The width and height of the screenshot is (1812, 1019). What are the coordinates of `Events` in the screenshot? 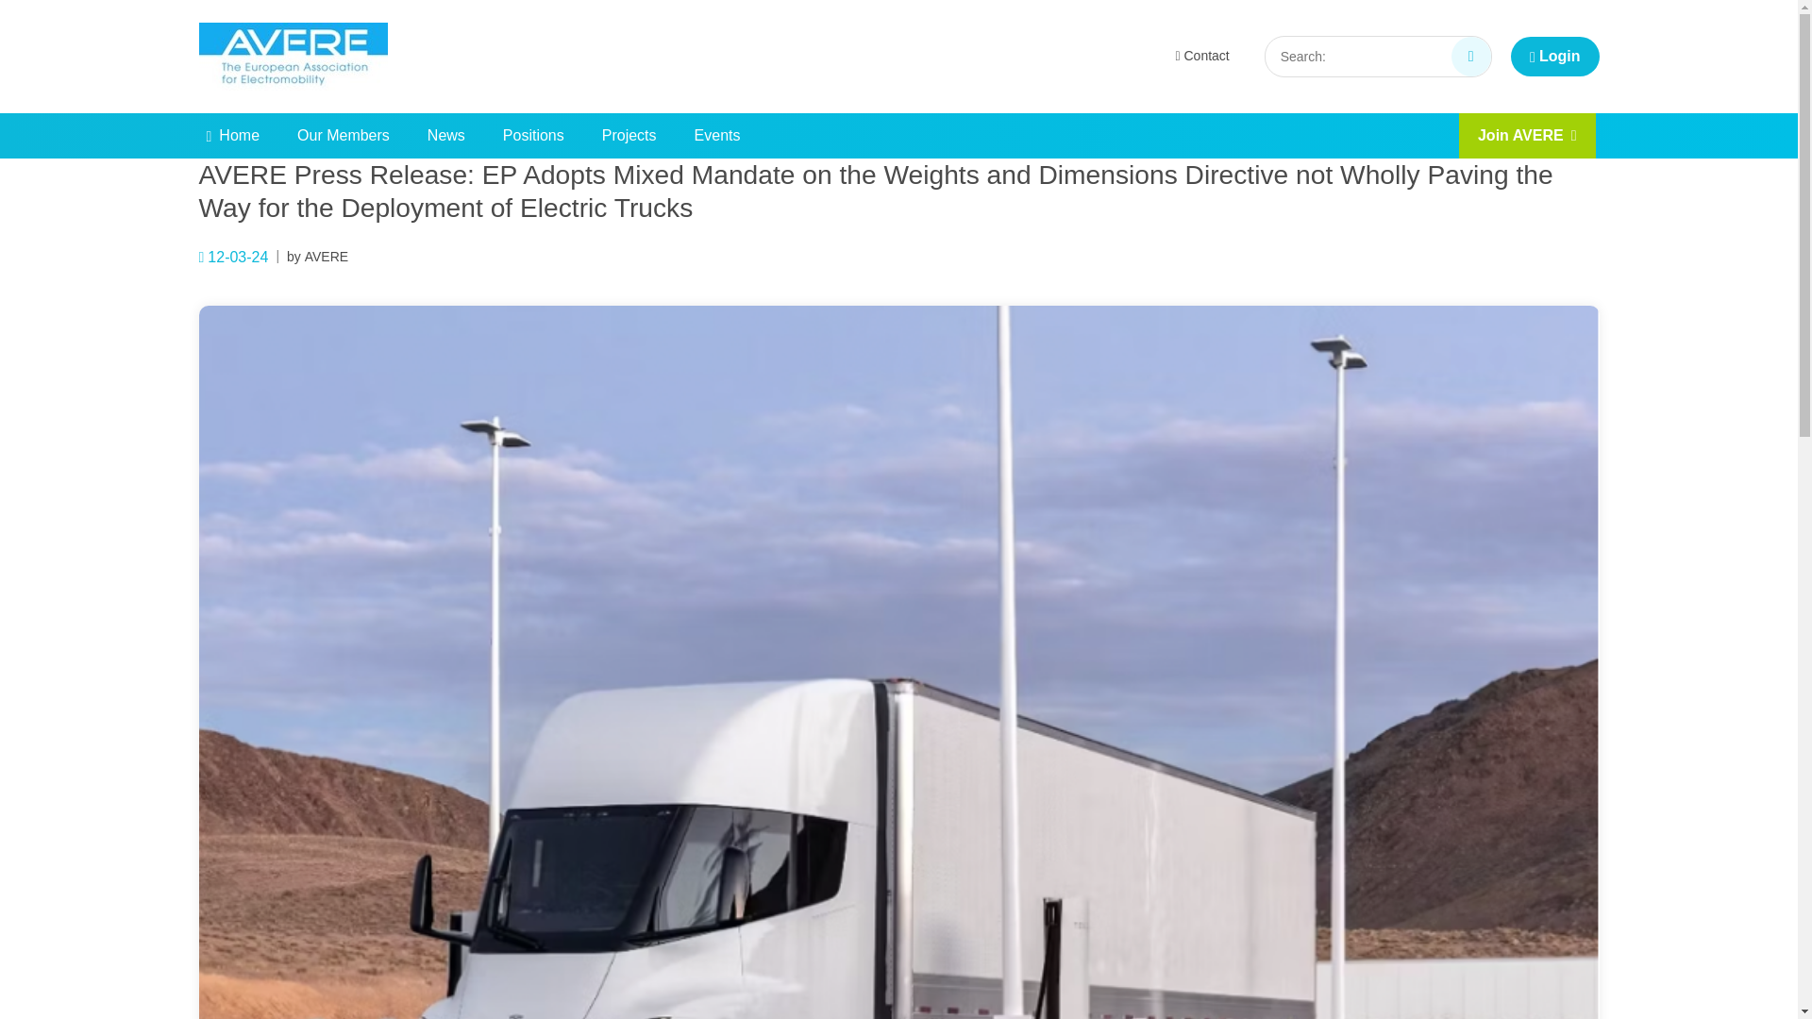 It's located at (717, 136).